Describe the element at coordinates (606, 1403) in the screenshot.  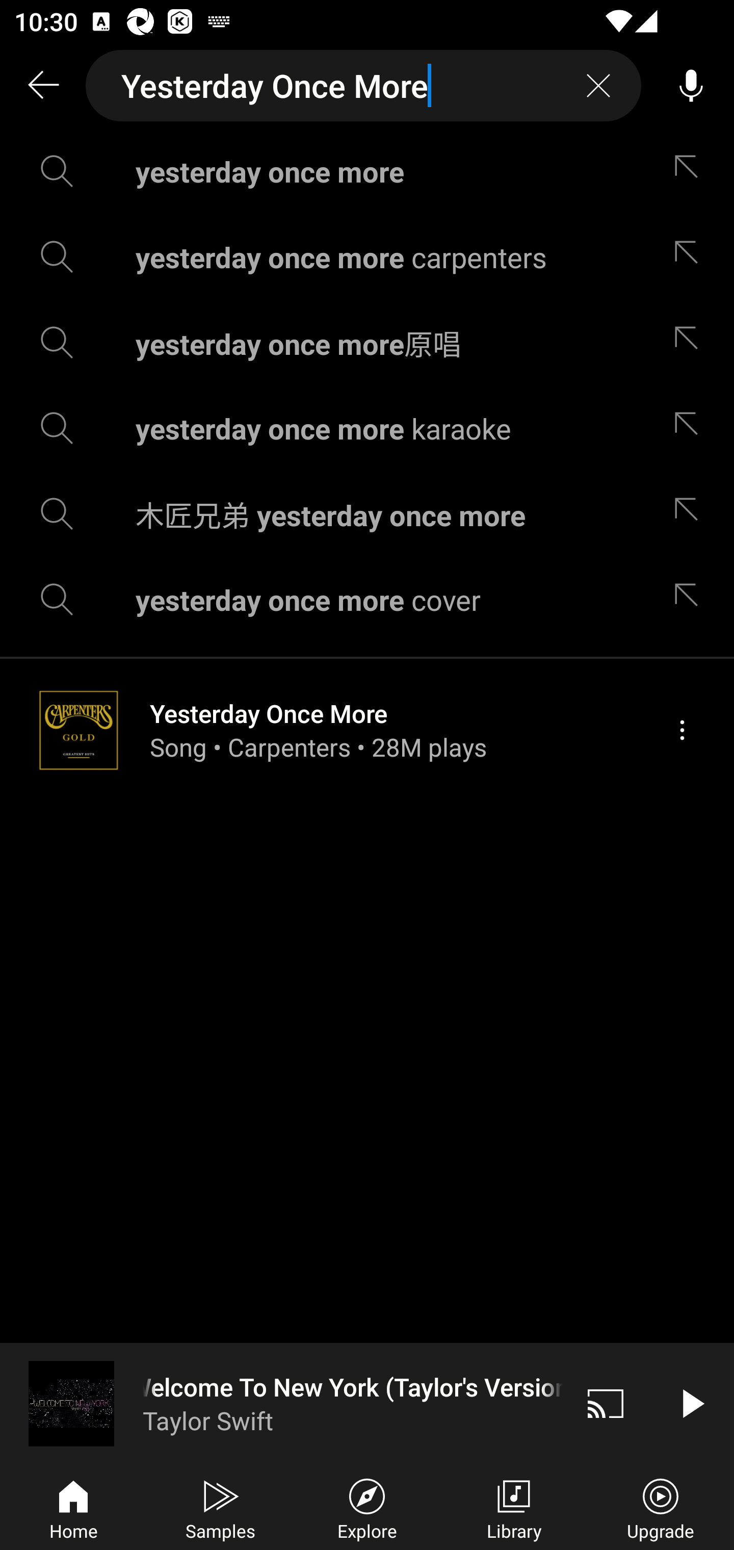
I see `Cast. Disconnected` at that location.